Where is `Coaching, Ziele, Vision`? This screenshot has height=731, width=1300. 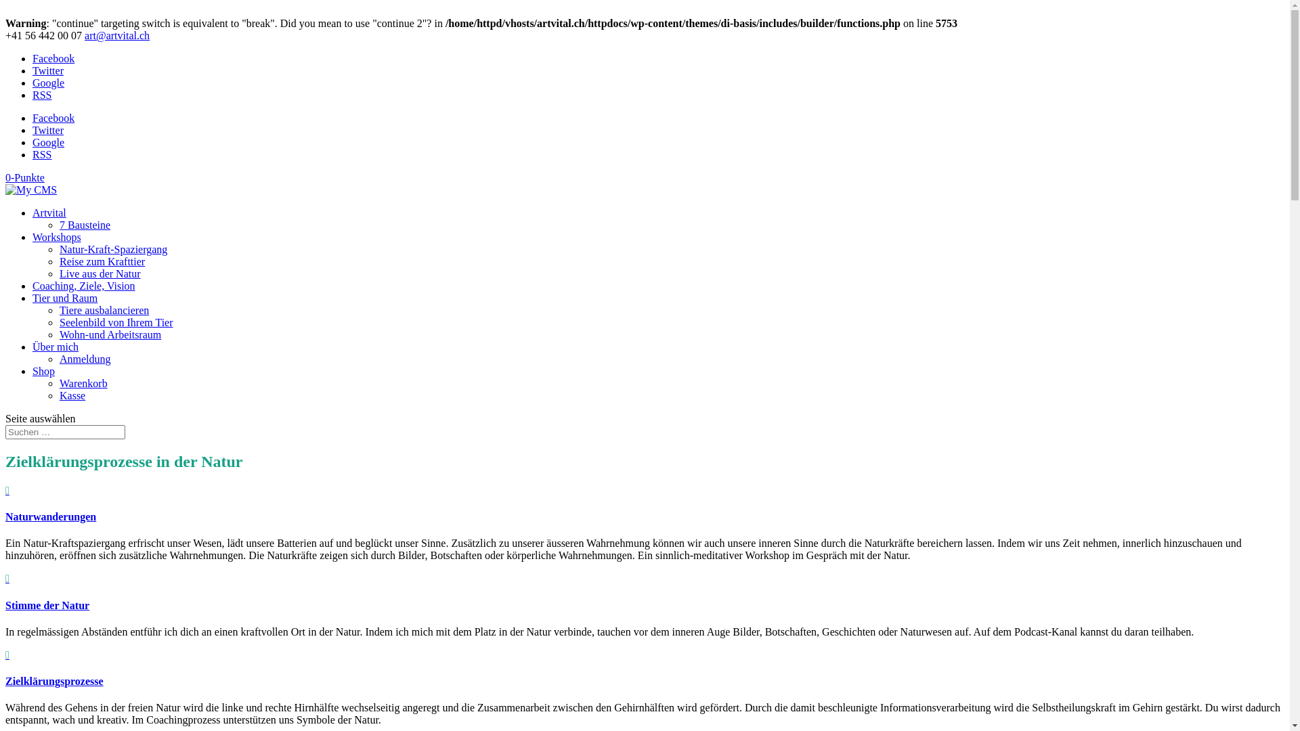 Coaching, Ziele, Vision is located at coordinates (84, 286).